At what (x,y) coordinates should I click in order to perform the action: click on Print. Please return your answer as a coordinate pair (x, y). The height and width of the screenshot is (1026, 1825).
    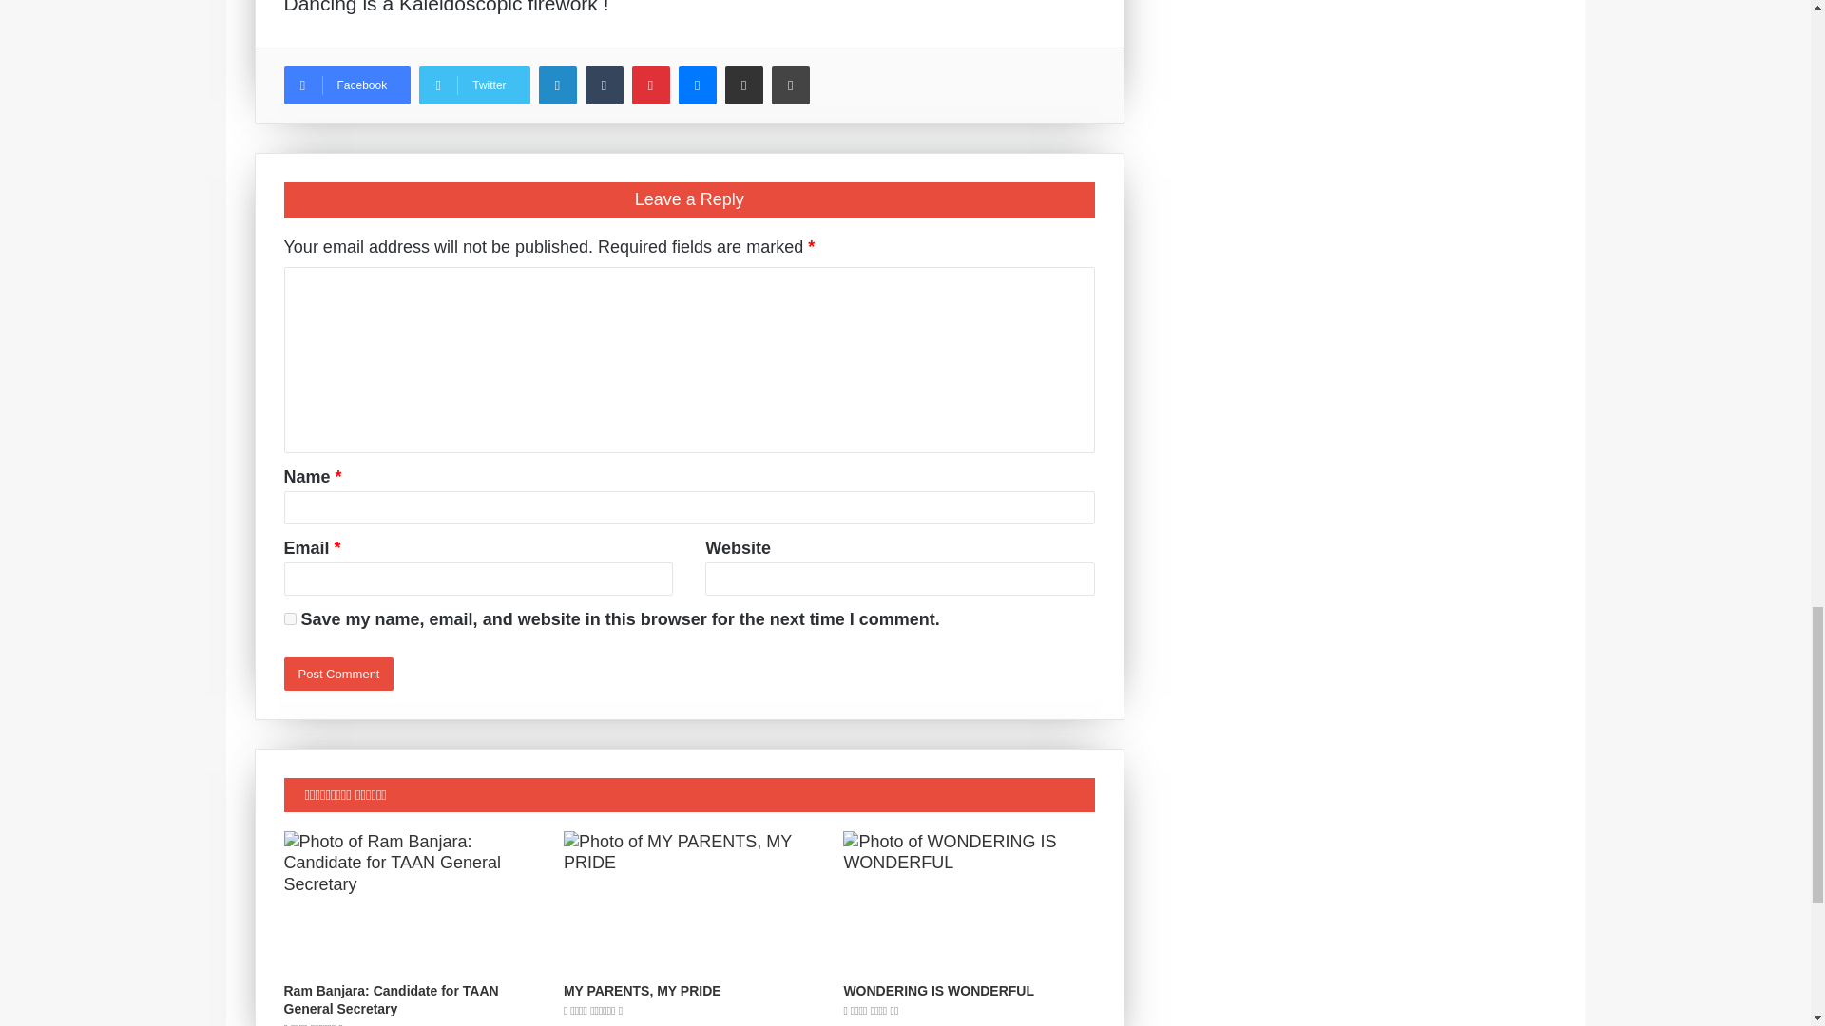
    Looking at the image, I should click on (791, 85).